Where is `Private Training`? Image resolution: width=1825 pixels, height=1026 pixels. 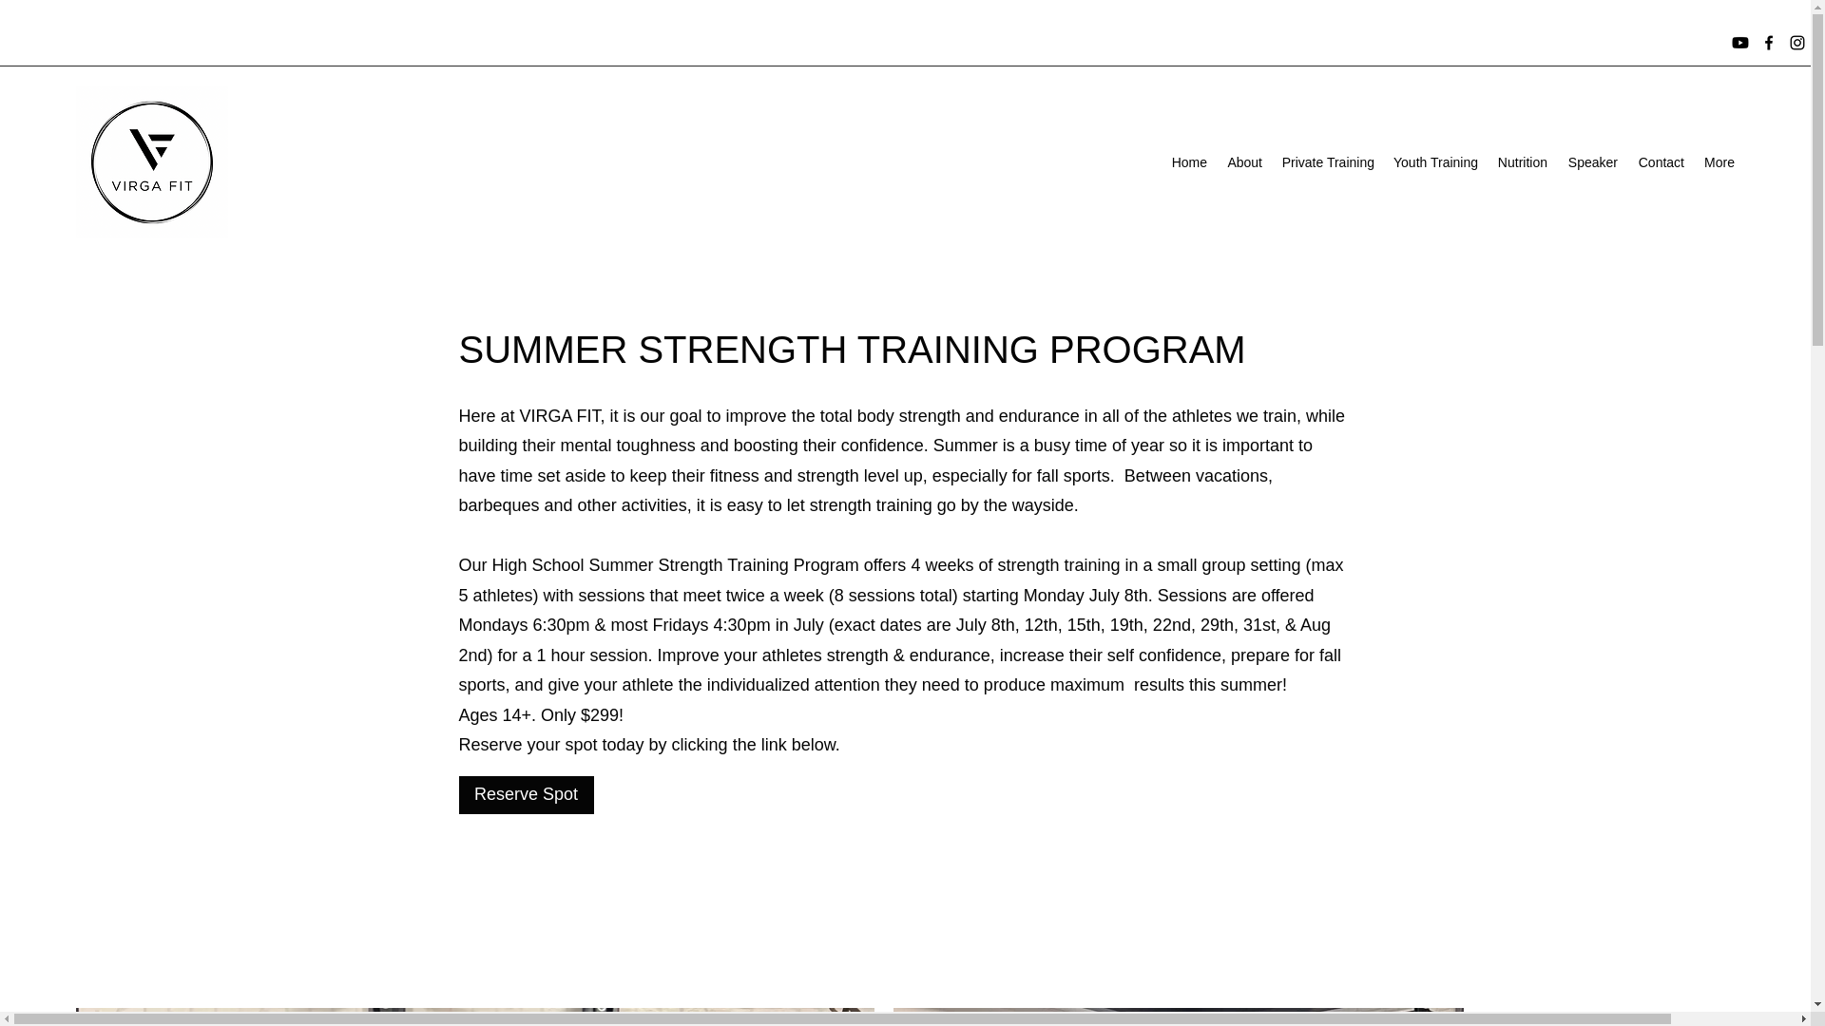 Private Training is located at coordinates (1327, 161).